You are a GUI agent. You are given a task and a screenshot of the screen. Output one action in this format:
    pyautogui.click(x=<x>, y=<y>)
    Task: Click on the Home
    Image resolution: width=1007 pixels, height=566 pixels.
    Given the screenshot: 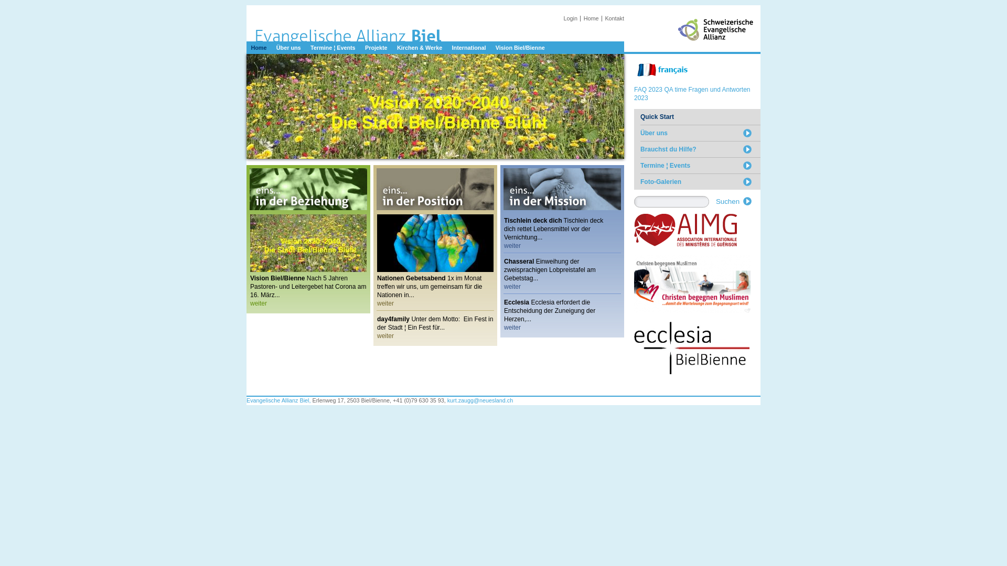 What is the action you would take?
    pyautogui.click(x=259, y=48)
    